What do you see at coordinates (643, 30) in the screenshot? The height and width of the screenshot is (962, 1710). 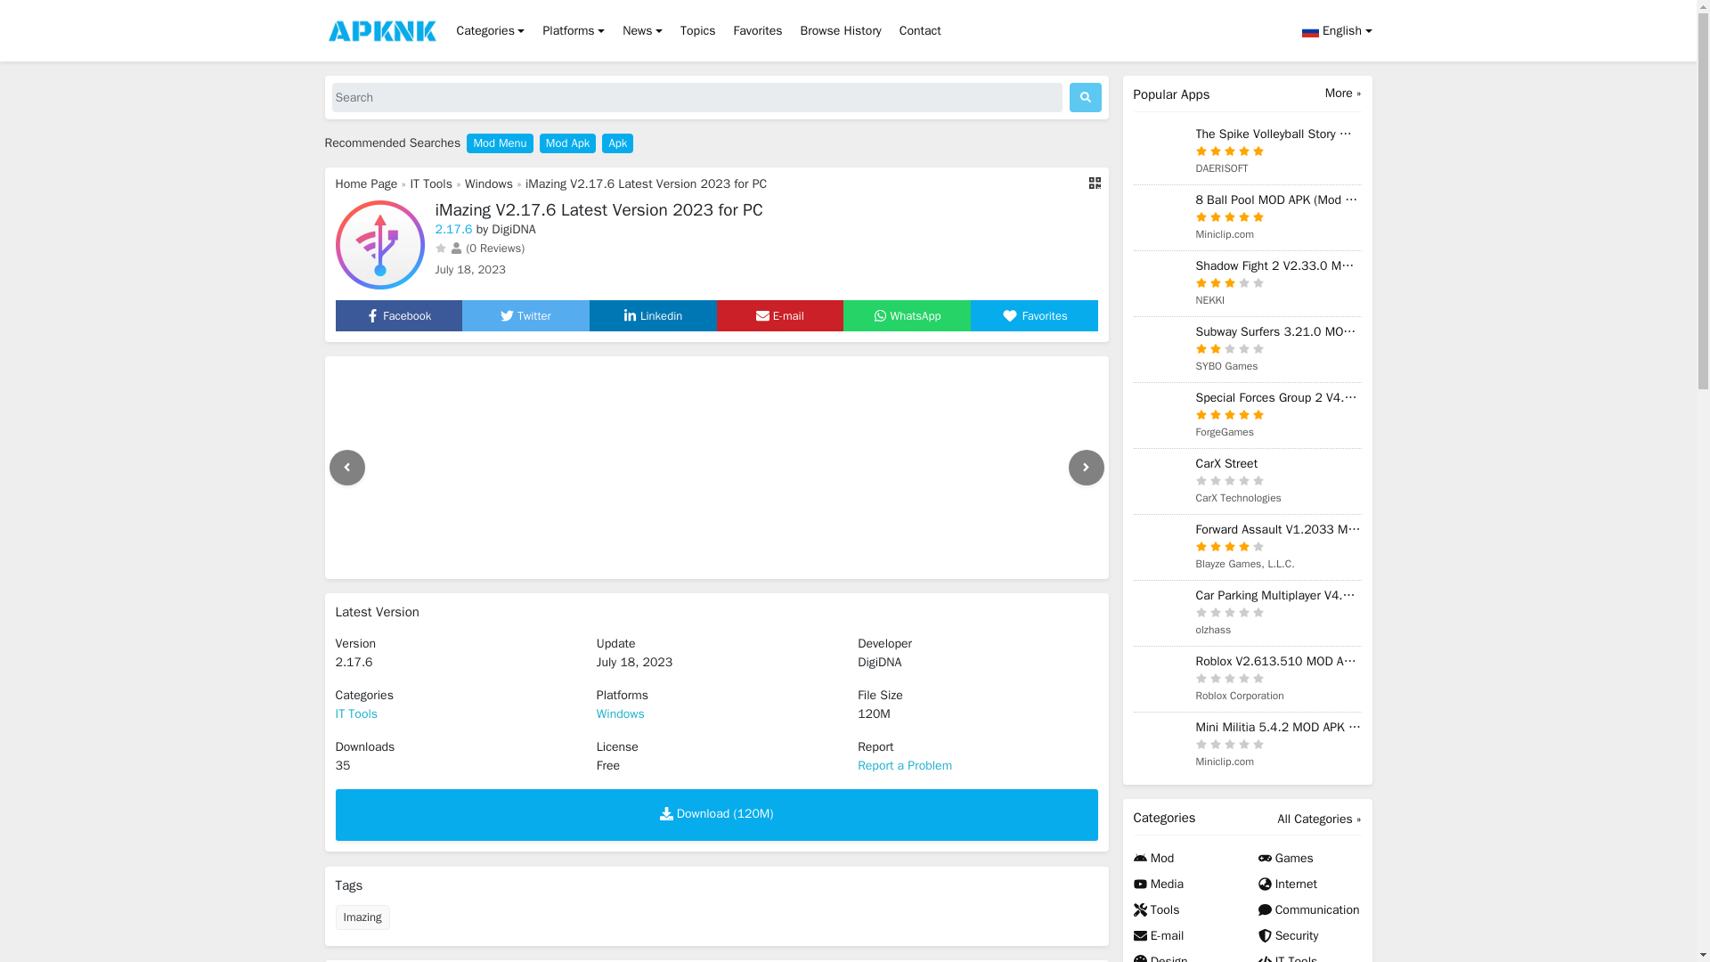 I see `News` at bounding box center [643, 30].